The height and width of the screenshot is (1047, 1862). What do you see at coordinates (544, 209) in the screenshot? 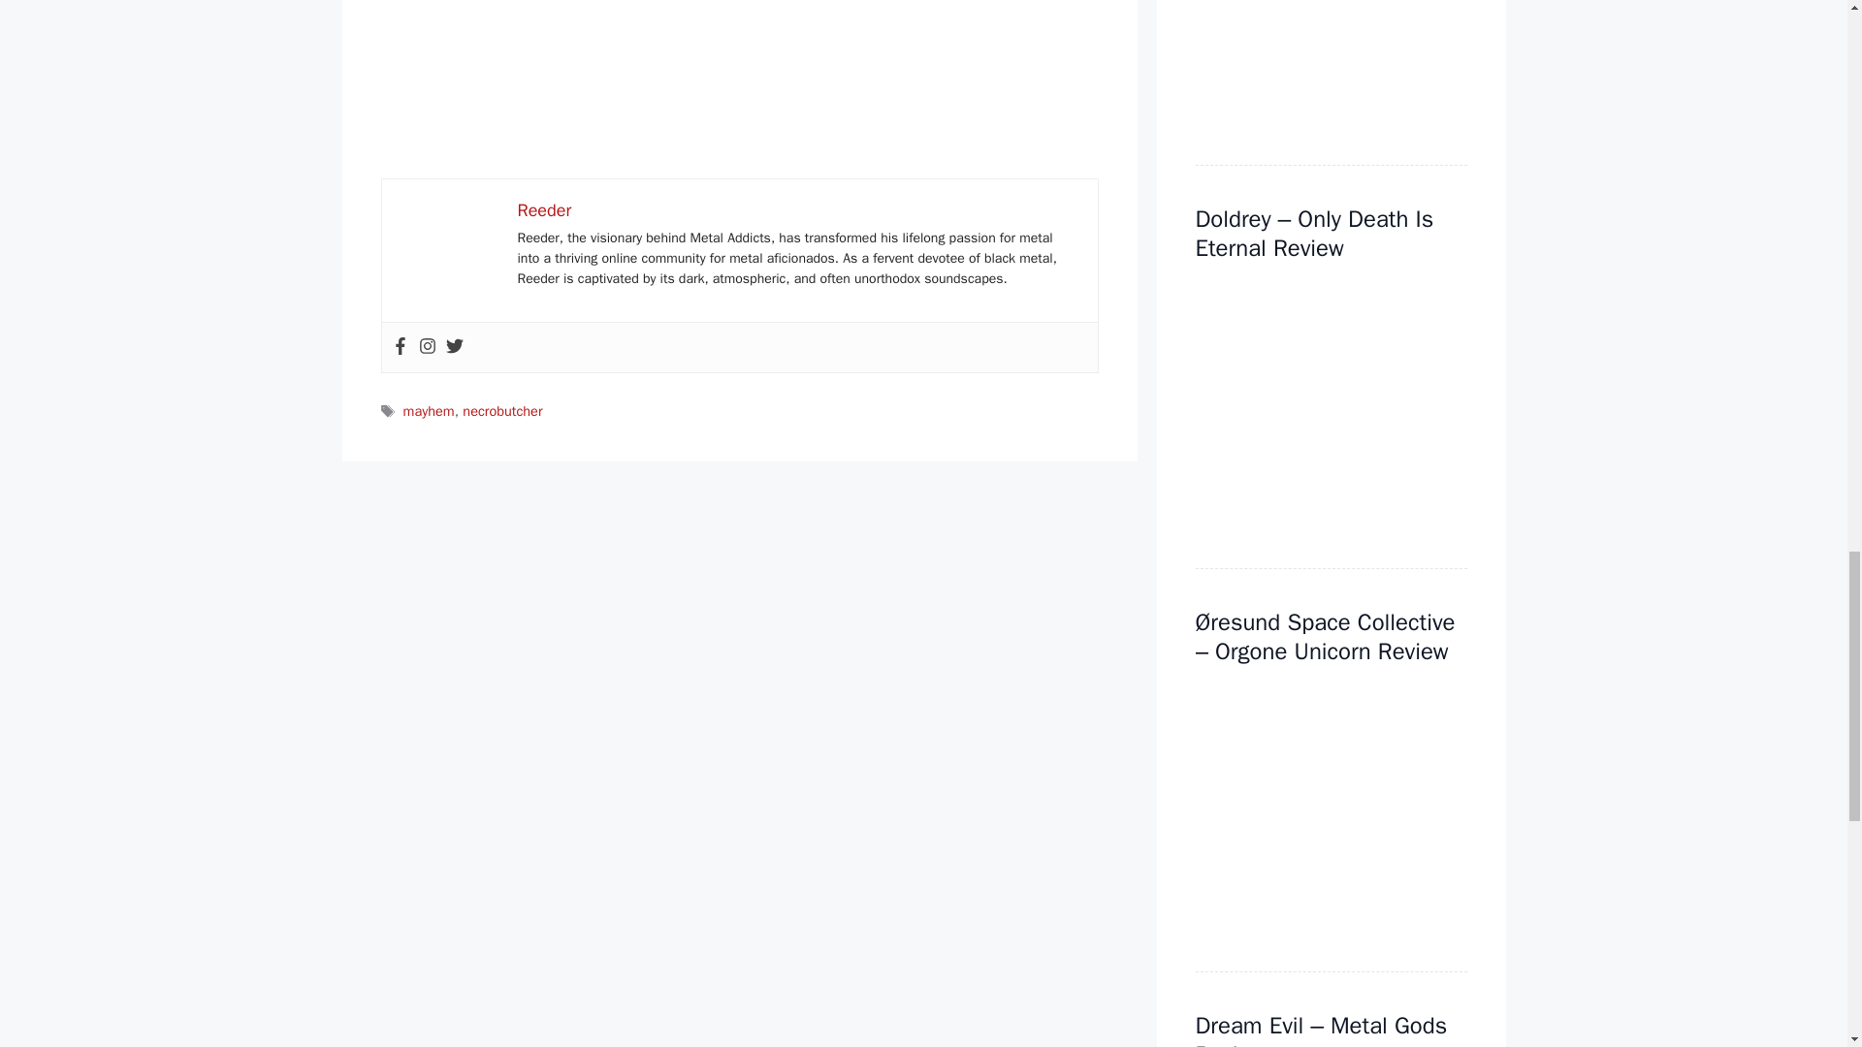
I see `Reeder` at bounding box center [544, 209].